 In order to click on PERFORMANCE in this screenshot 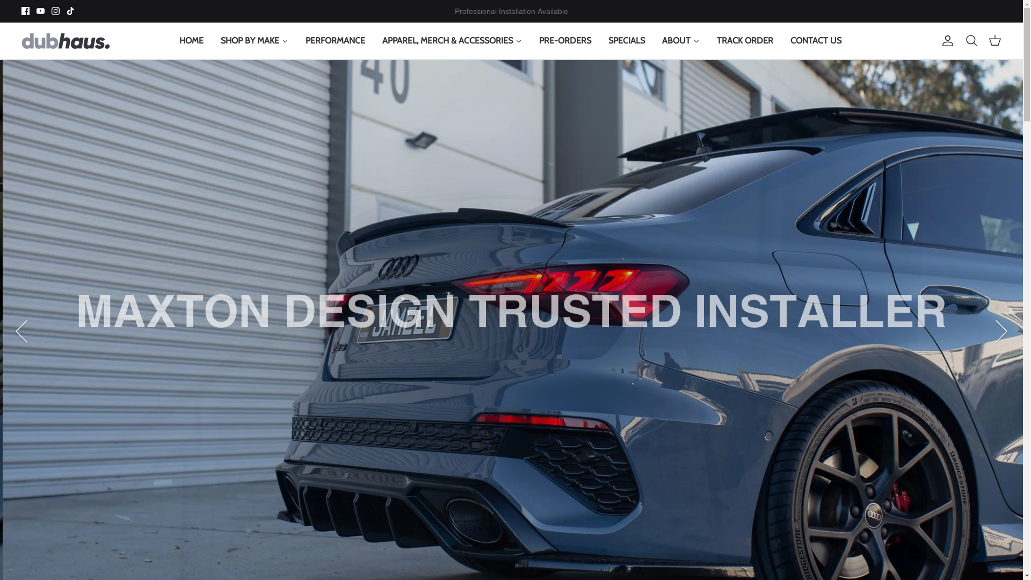, I will do `click(335, 41)`.